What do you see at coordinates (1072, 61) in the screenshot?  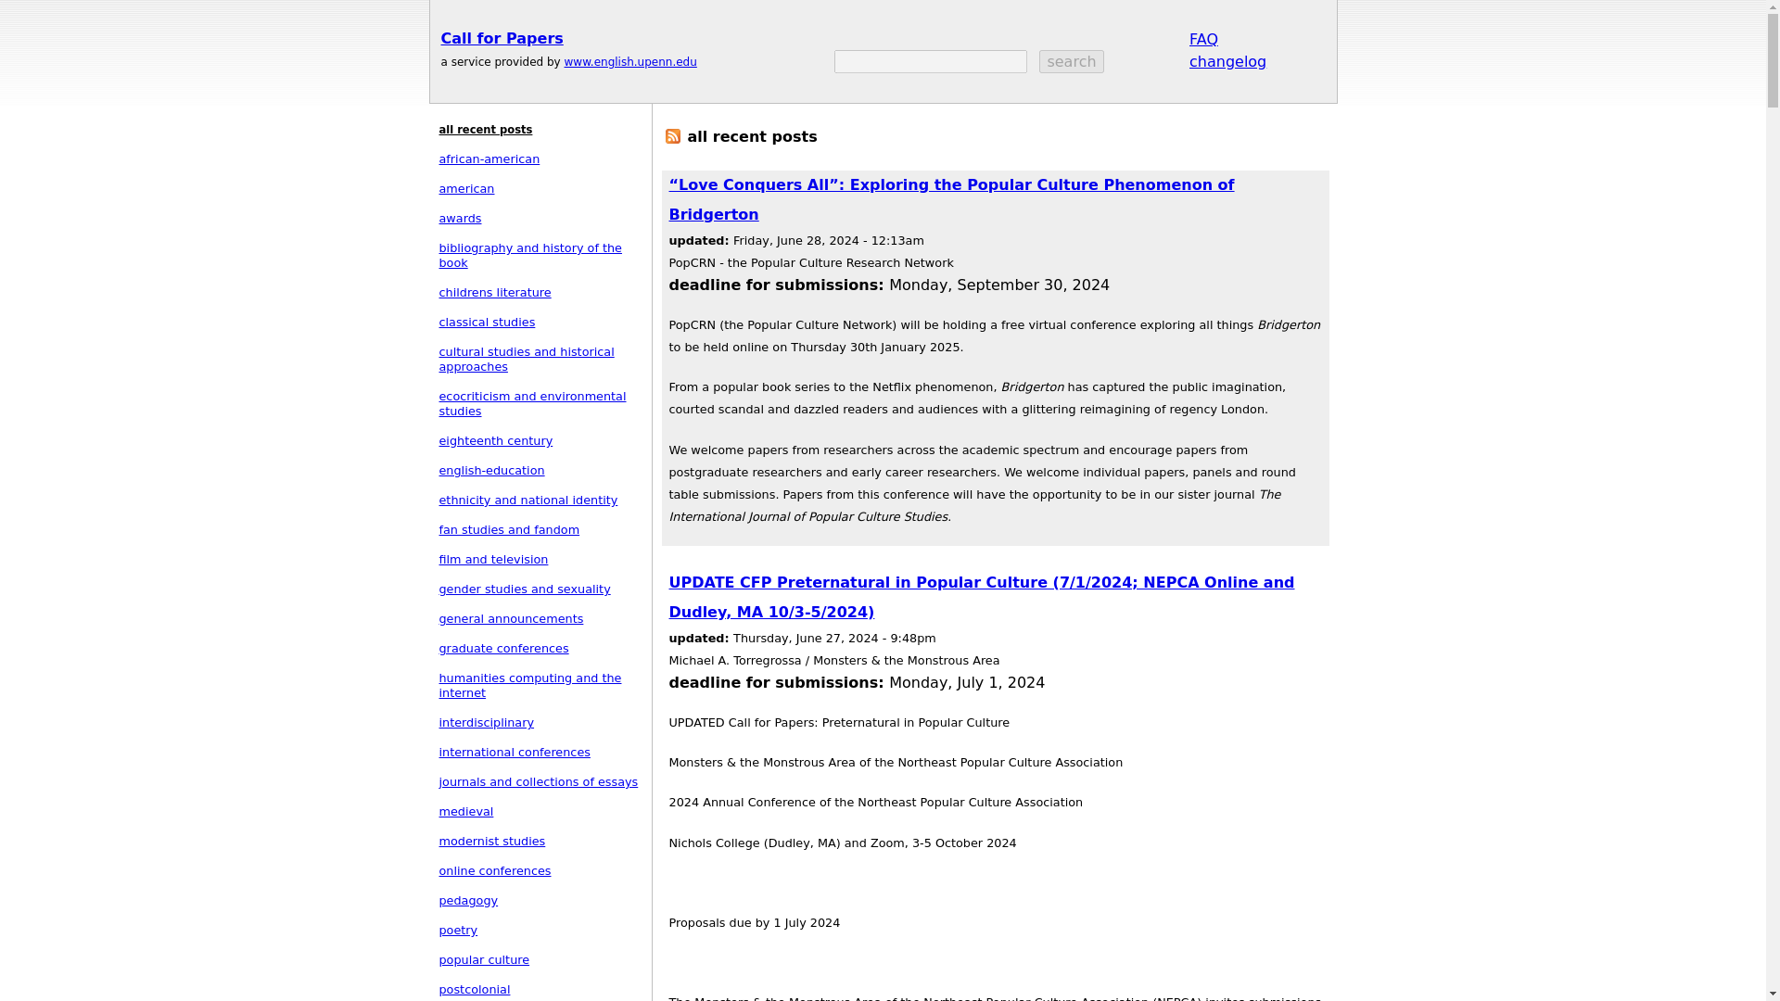 I see `search` at bounding box center [1072, 61].